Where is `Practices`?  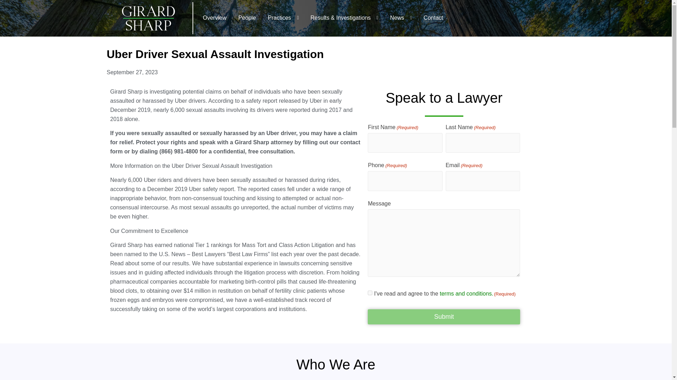 Practices is located at coordinates (277, 18).